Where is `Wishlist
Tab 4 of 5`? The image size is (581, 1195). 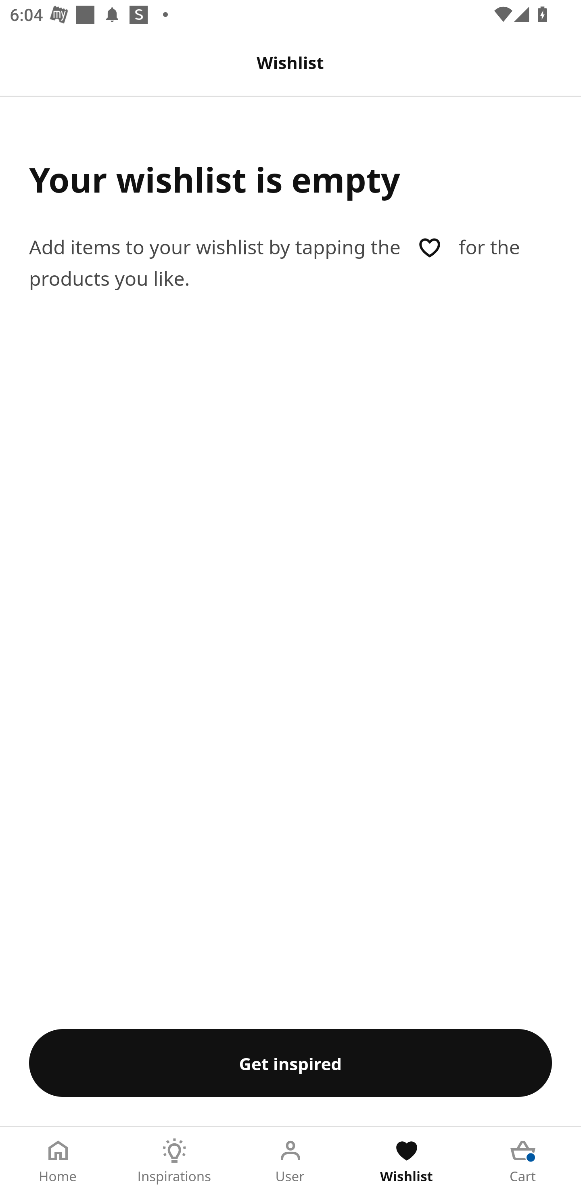 Wishlist
Tab 4 of 5 is located at coordinates (407, 1161).